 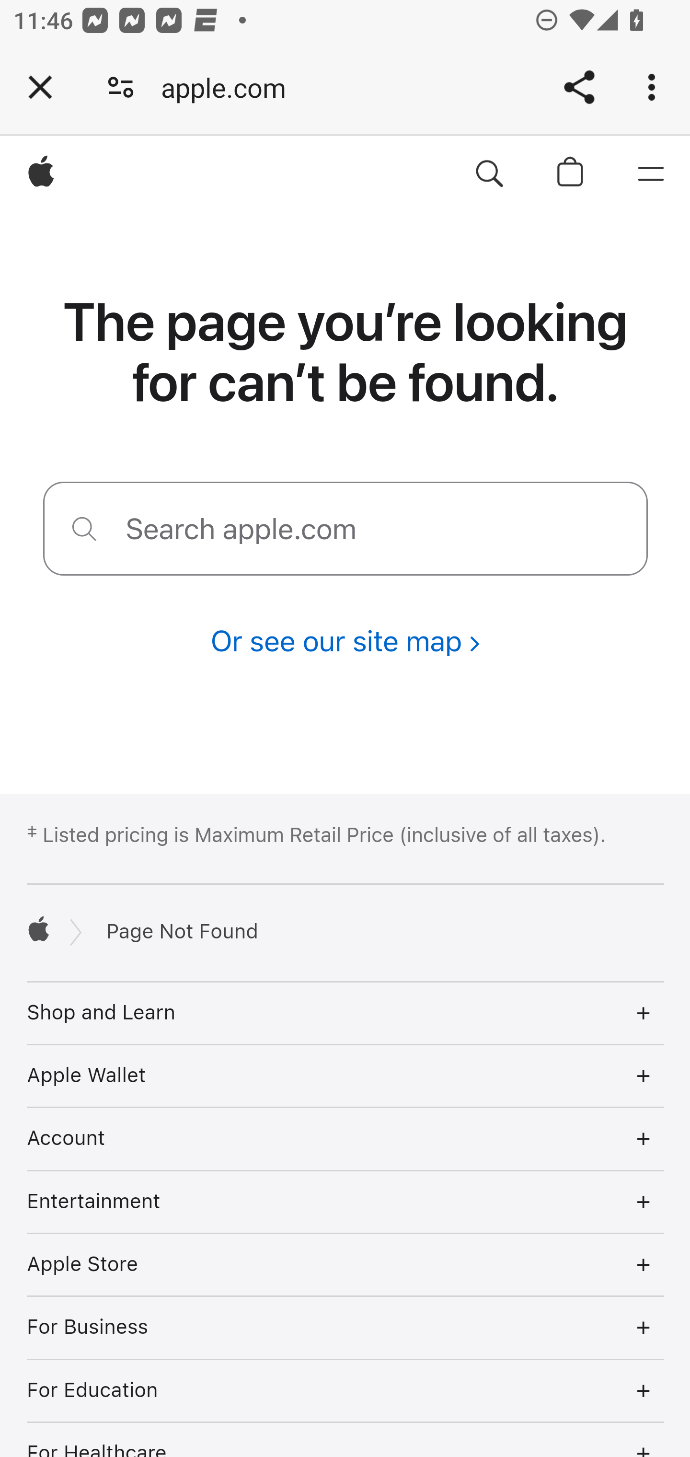 What do you see at coordinates (84, 528) in the screenshot?
I see `submit` at bounding box center [84, 528].